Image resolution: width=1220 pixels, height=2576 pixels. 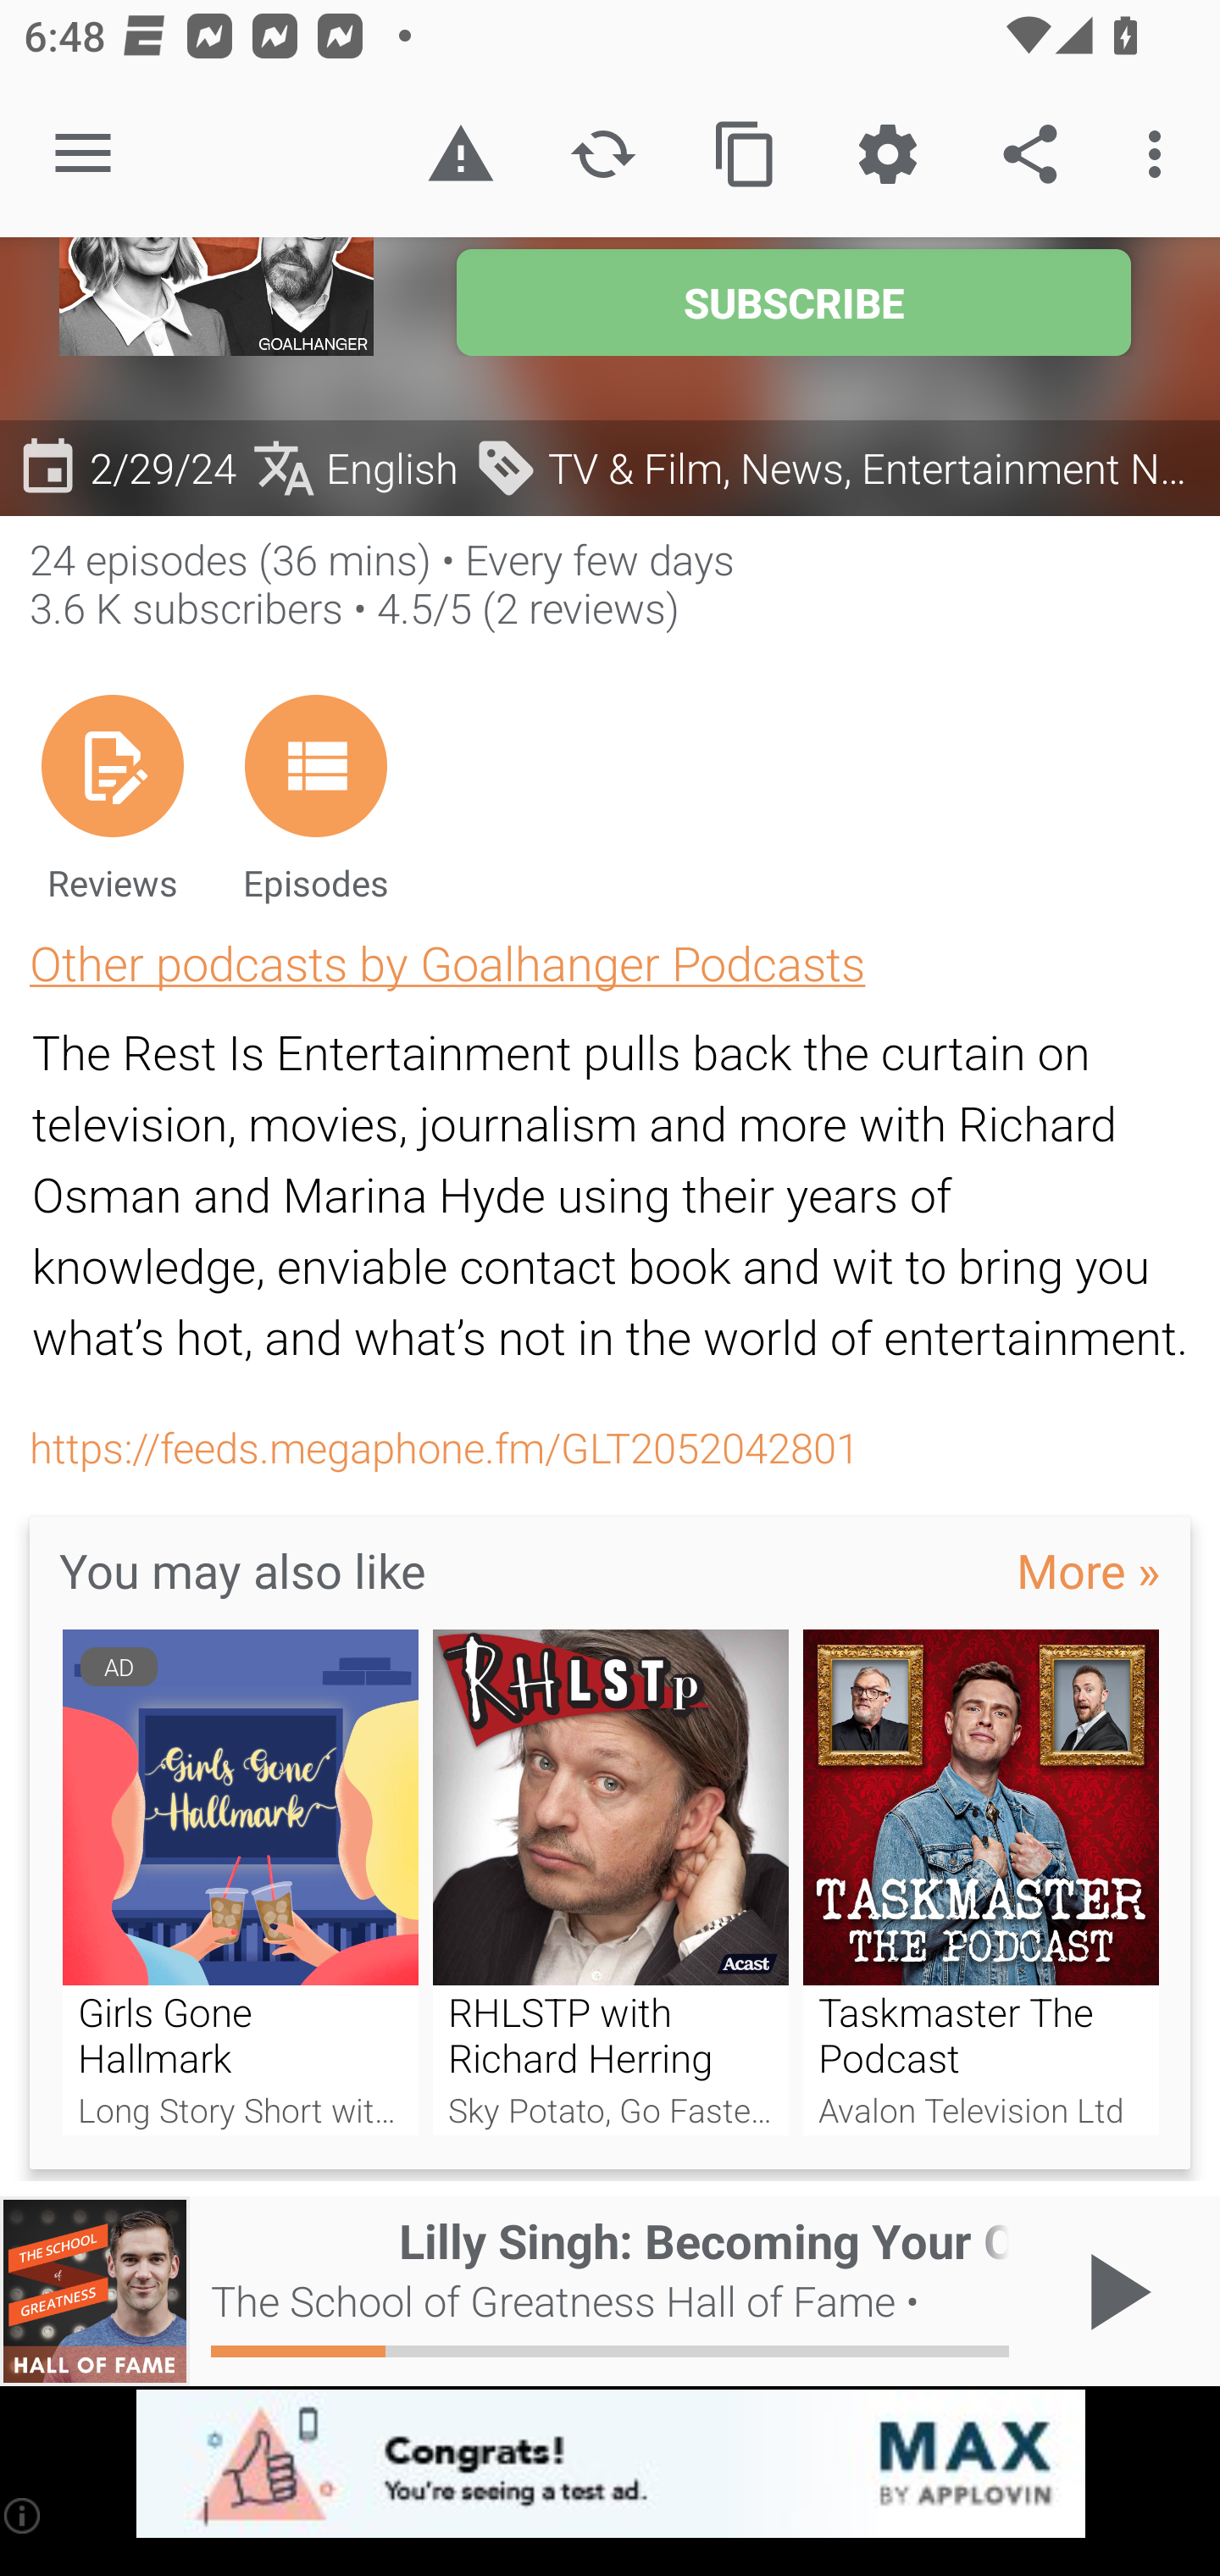 What do you see at coordinates (1161, 154) in the screenshot?
I see `More options` at bounding box center [1161, 154].